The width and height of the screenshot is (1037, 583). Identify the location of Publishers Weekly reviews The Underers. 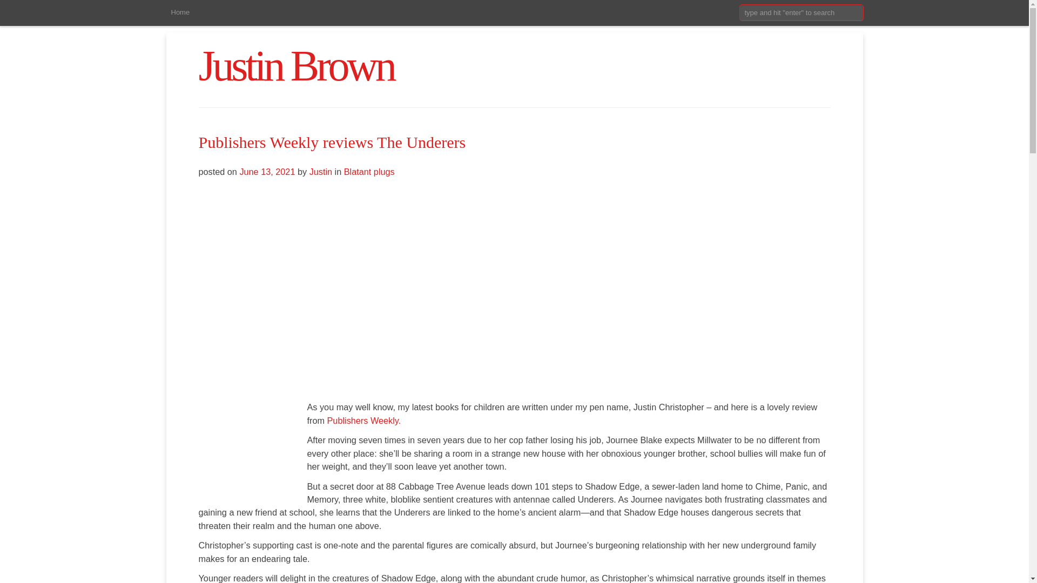
(332, 141).